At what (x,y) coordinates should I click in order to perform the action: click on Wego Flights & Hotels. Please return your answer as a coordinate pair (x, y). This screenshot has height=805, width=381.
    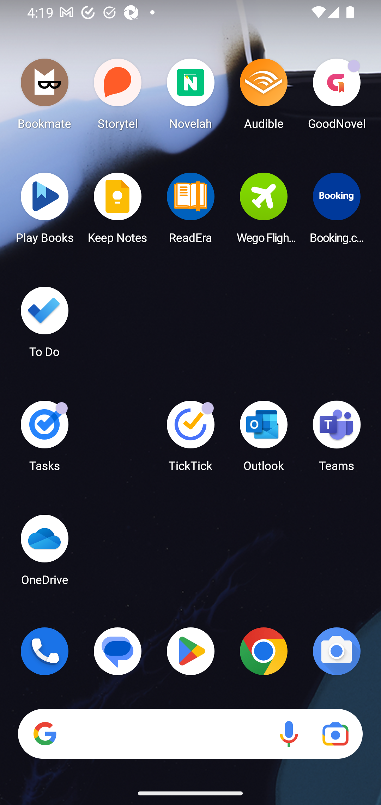
    Looking at the image, I should click on (264, 211).